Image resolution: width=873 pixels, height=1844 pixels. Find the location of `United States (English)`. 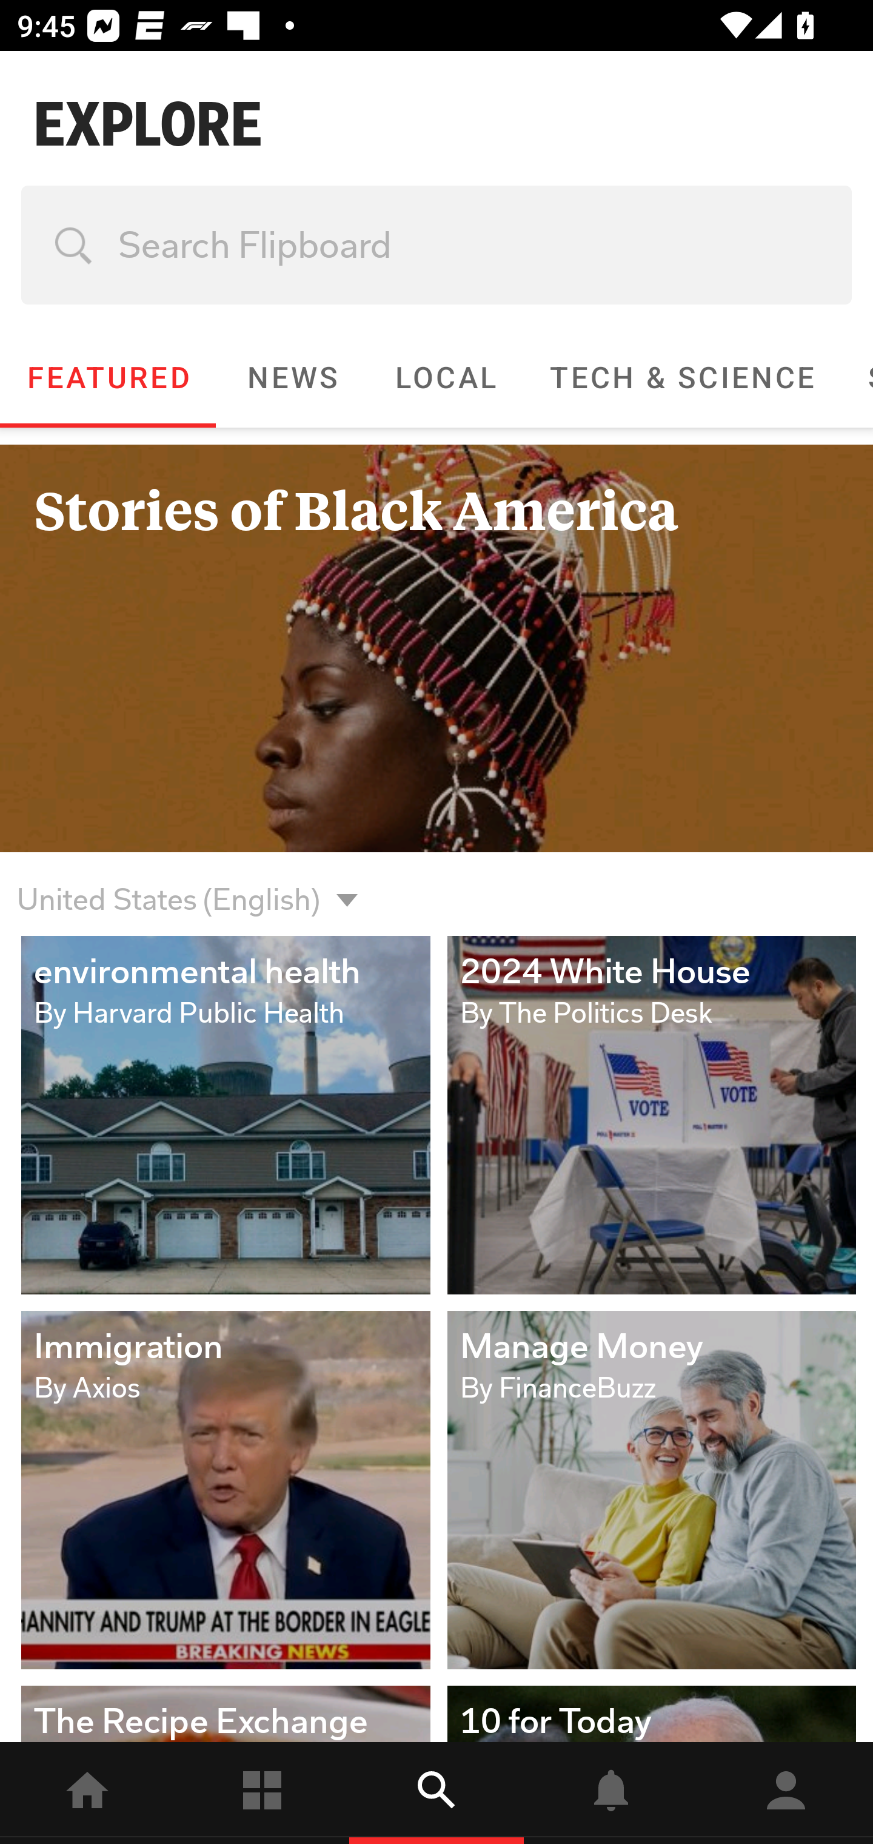

United States (English) is located at coordinates (436, 886).